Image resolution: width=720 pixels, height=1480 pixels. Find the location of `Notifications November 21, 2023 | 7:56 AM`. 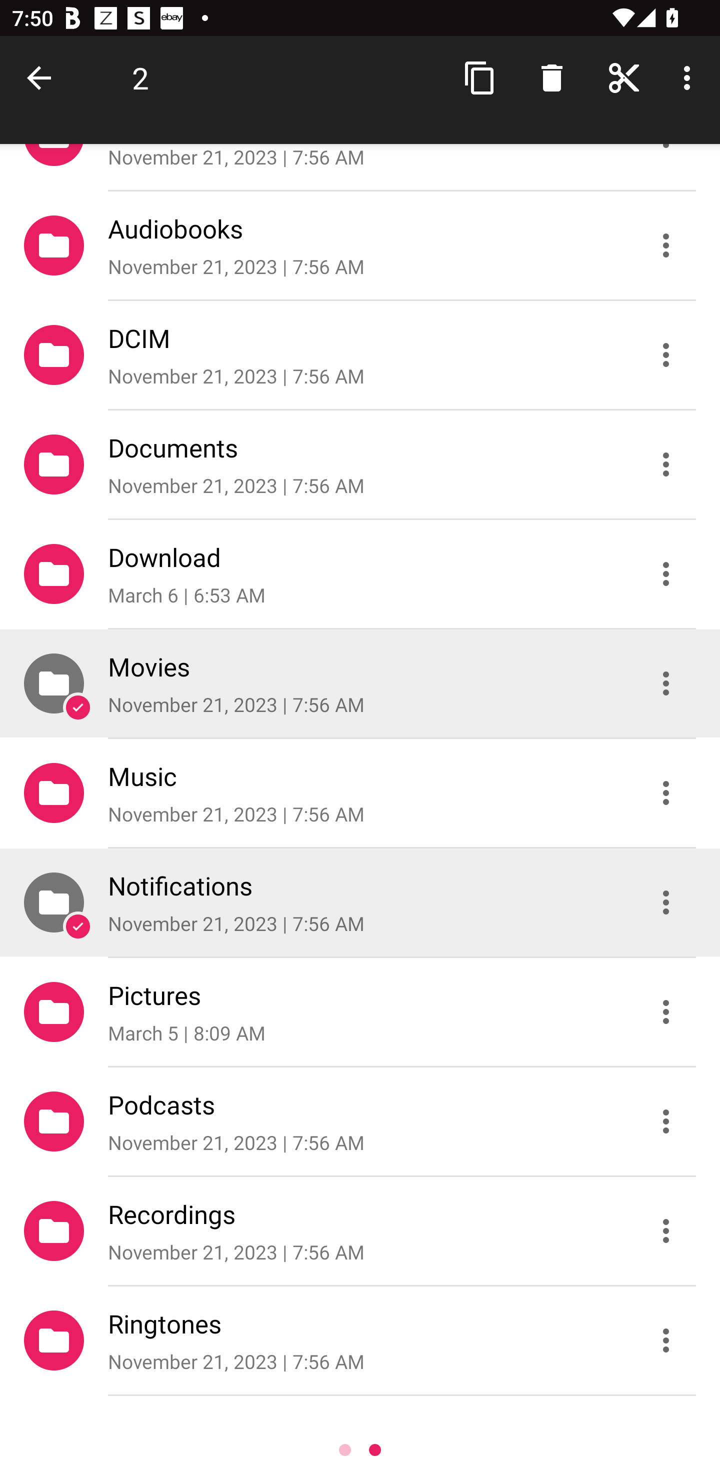

Notifications November 21, 2023 | 7:56 AM is located at coordinates (360, 902).